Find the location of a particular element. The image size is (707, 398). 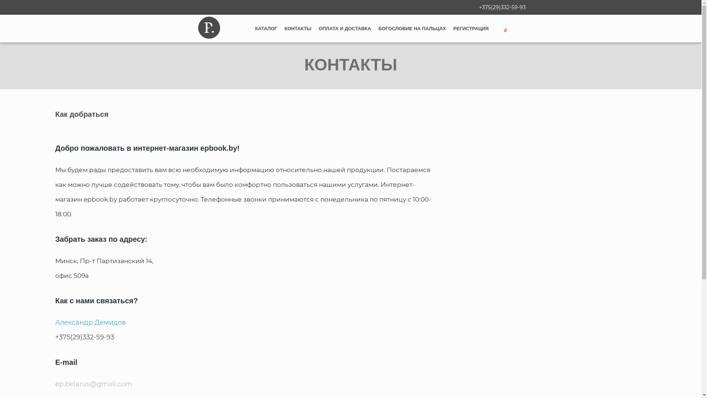

+375(29)332-59-93 is located at coordinates (85, 337).